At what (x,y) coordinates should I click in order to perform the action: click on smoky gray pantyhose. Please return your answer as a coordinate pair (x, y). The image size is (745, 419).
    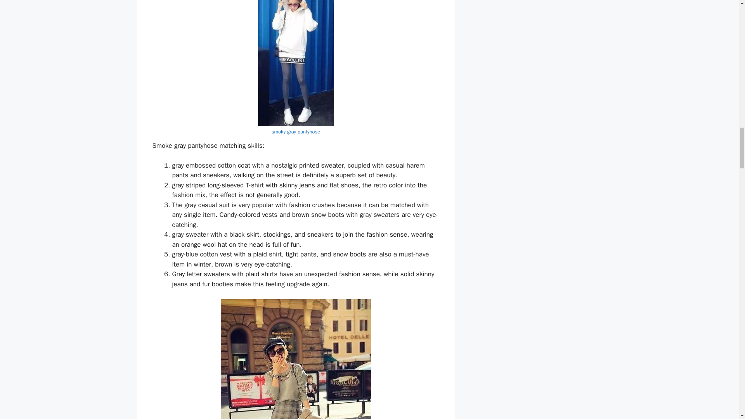
    Looking at the image, I should click on (296, 131).